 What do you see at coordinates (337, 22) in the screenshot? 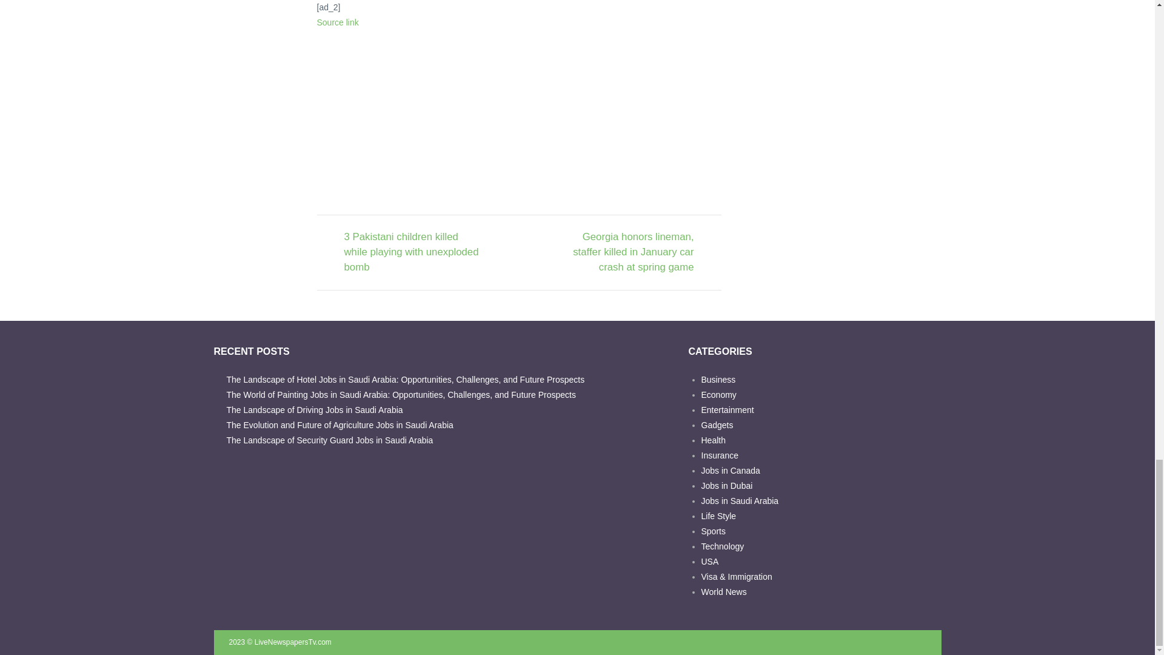
I see `Source link` at bounding box center [337, 22].